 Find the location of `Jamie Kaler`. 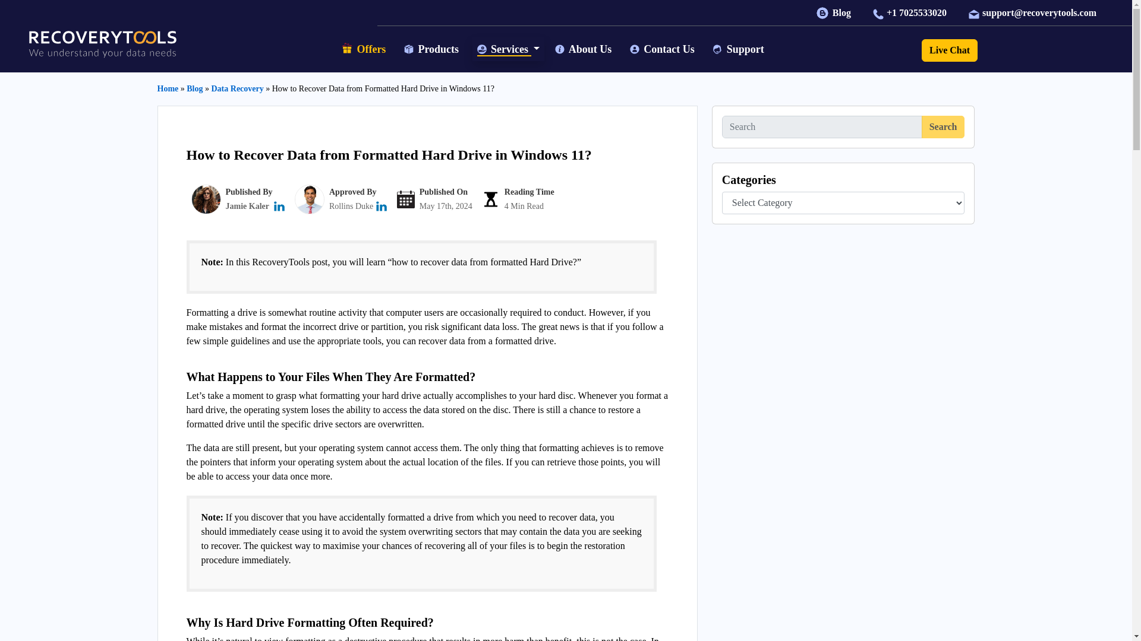

Jamie Kaler is located at coordinates (247, 207).